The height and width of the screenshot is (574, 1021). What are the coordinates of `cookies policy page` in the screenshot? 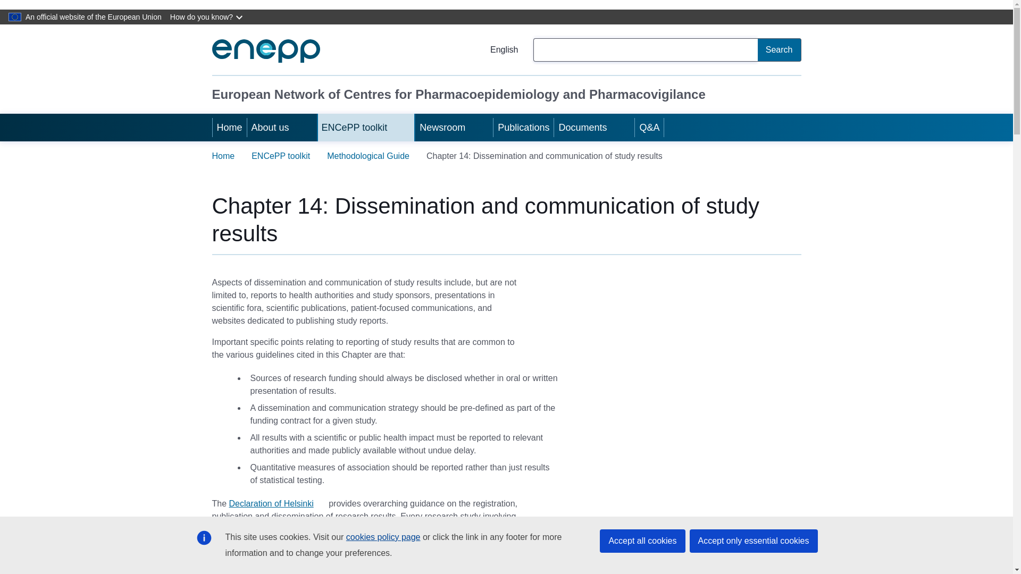 It's located at (383, 537).